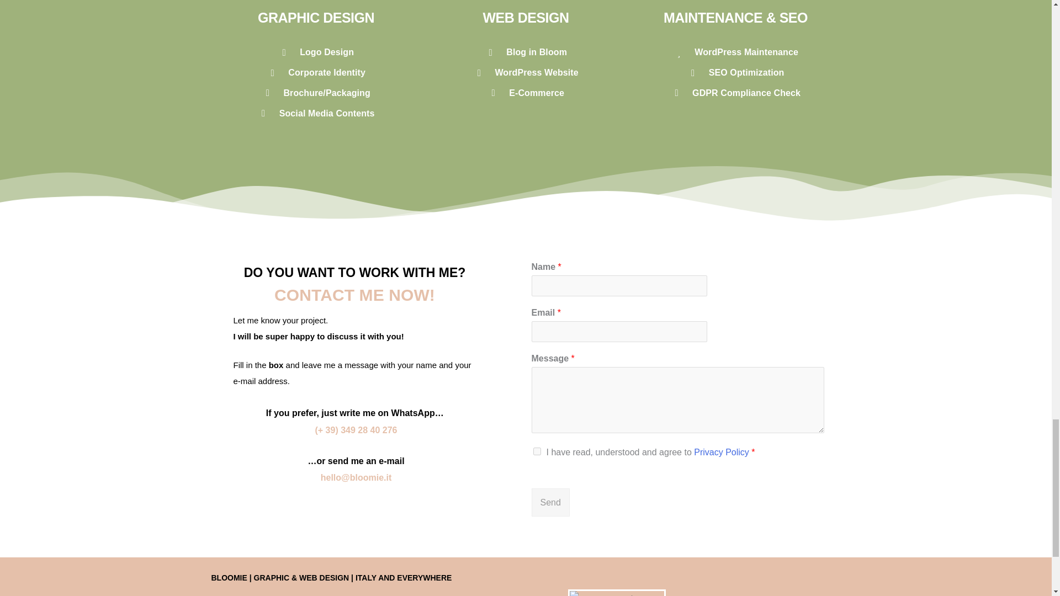 Image resolution: width=1060 pixels, height=596 pixels. What do you see at coordinates (316, 18) in the screenshot?
I see `GRAPHIC DESIGN` at bounding box center [316, 18].